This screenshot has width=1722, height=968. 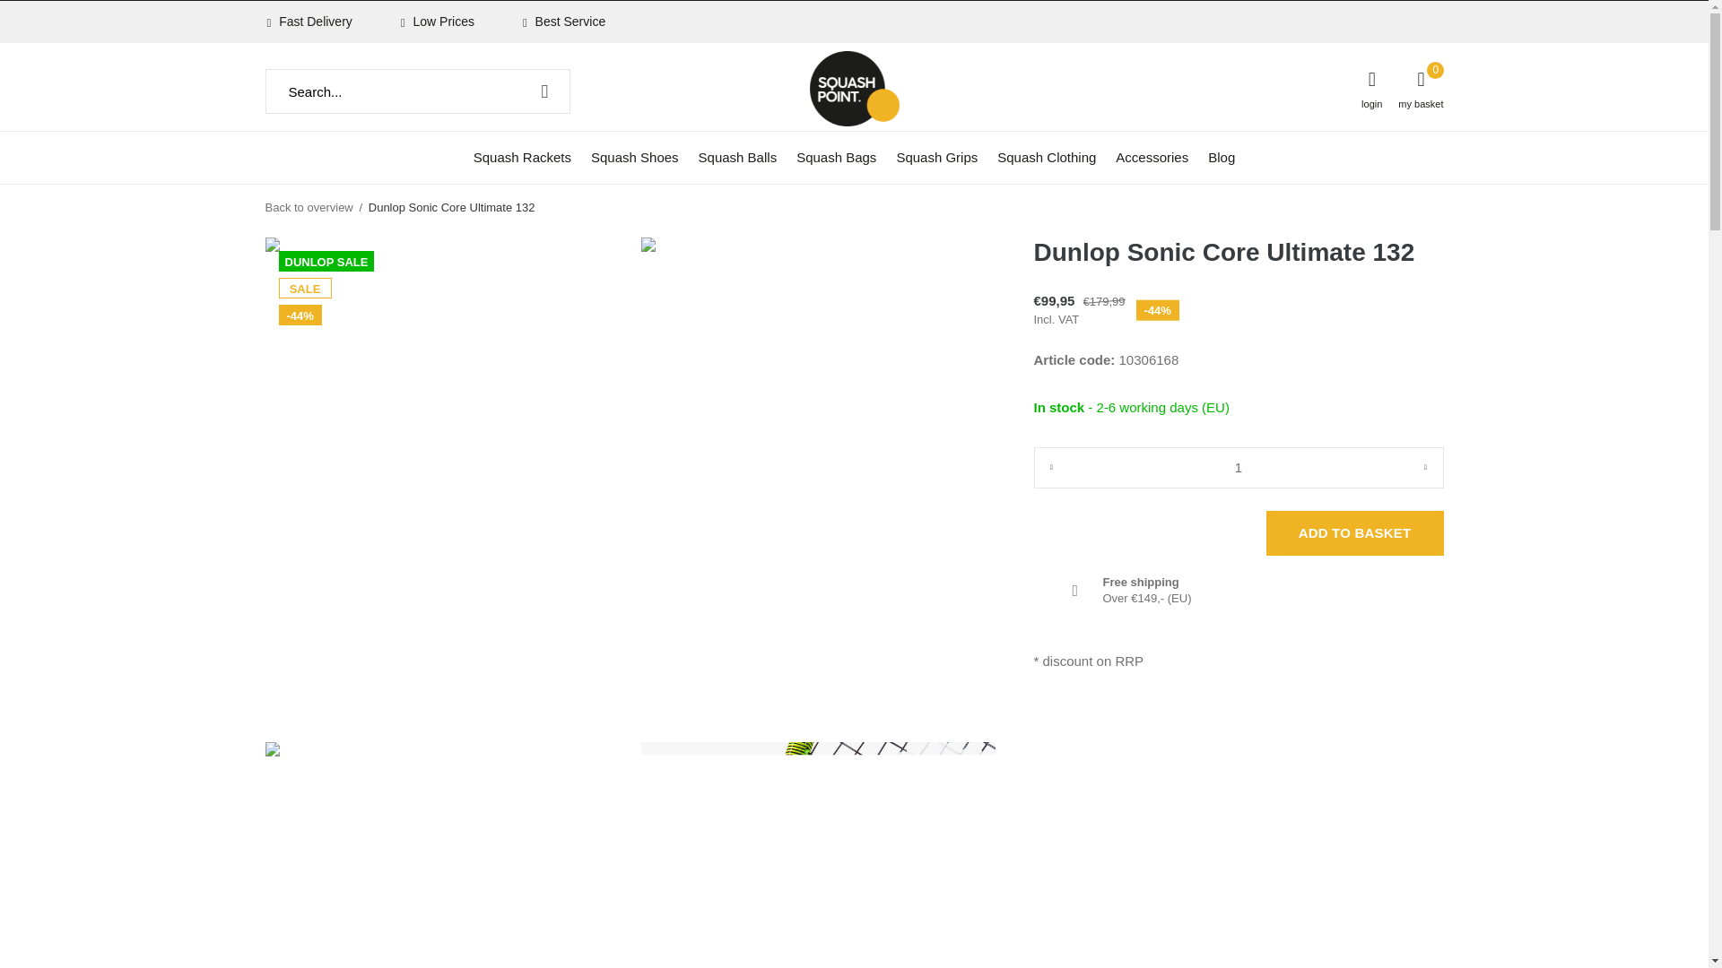 I want to click on Squash Rackets, so click(x=522, y=156).